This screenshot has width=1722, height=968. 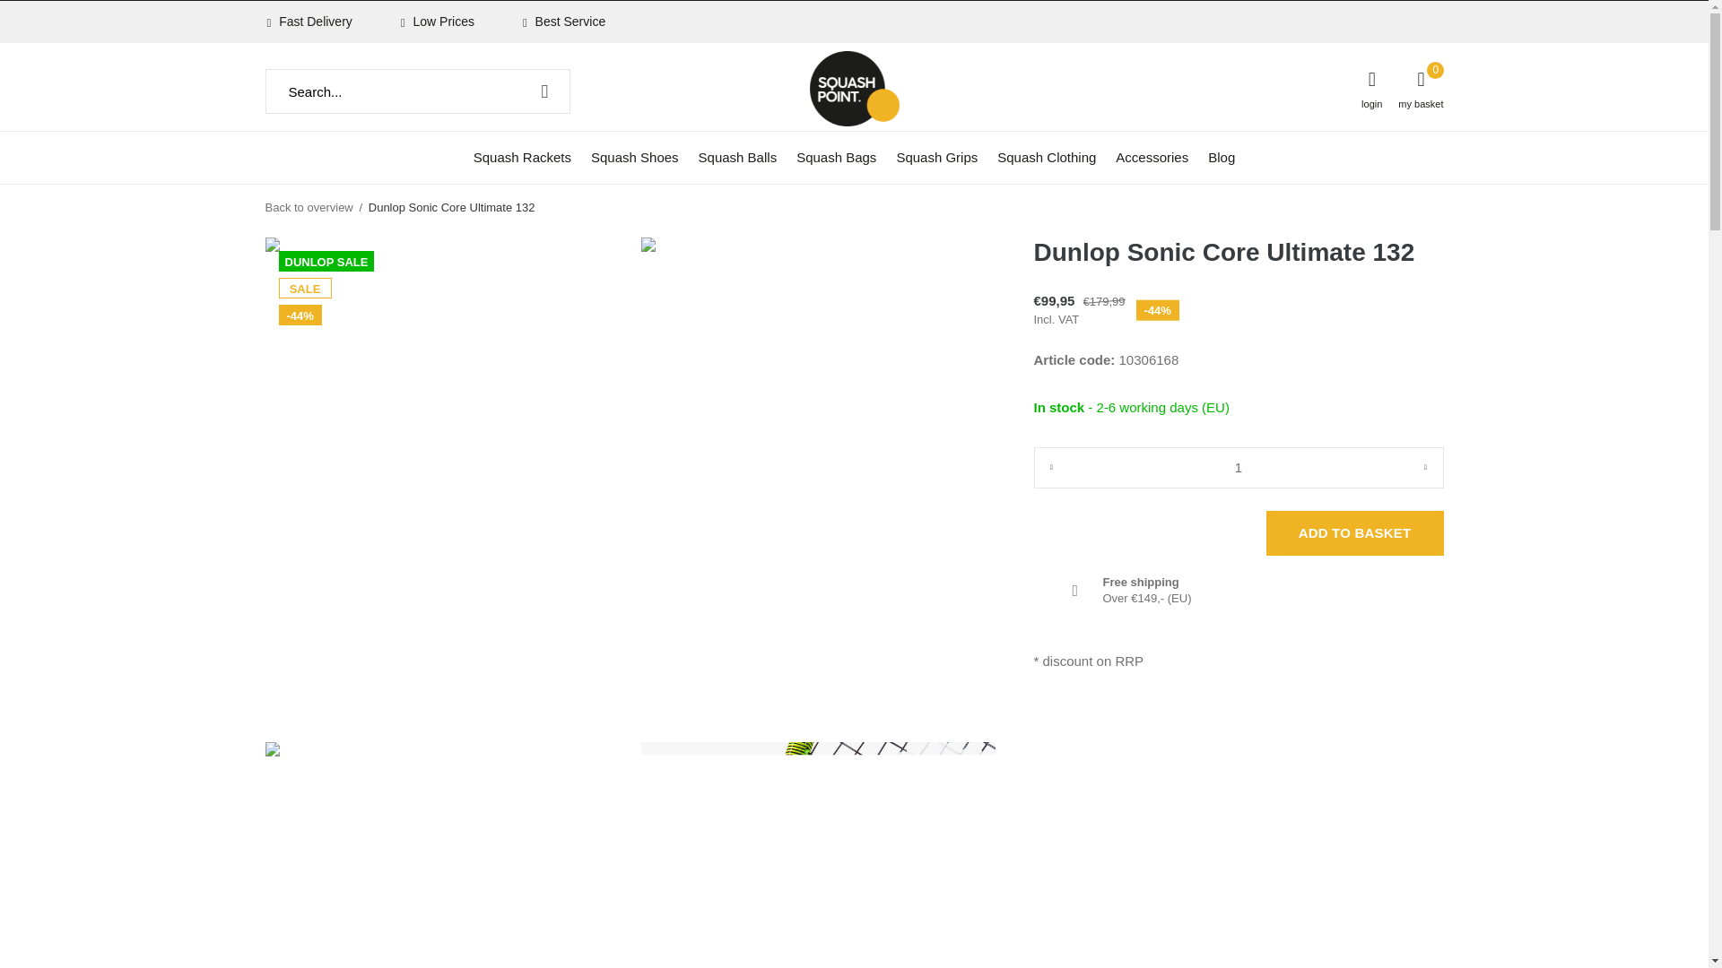 I want to click on Squash Rackets, so click(x=522, y=156).